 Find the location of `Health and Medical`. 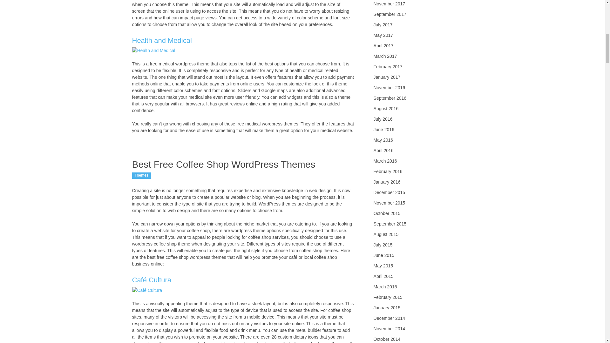

Health and Medical is located at coordinates (162, 40).